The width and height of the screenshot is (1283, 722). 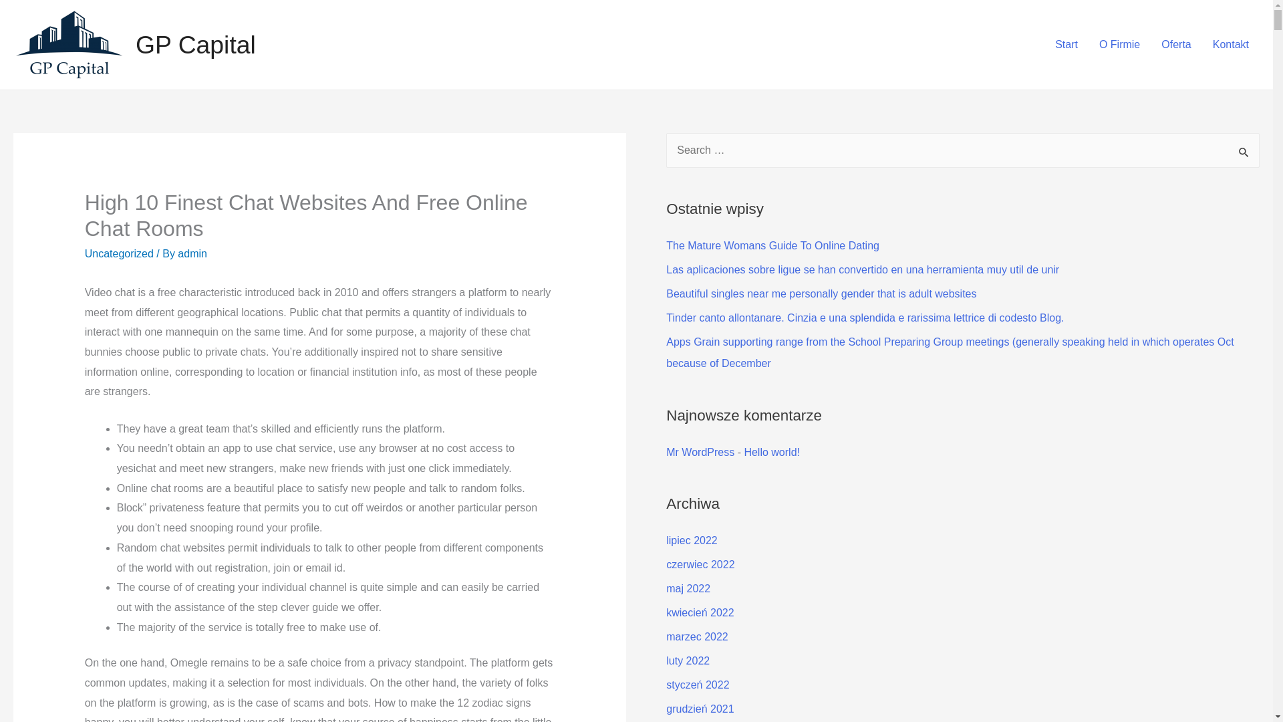 What do you see at coordinates (772, 245) in the screenshot?
I see `The Mature Womans Guide To Online Dating` at bounding box center [772, 245].